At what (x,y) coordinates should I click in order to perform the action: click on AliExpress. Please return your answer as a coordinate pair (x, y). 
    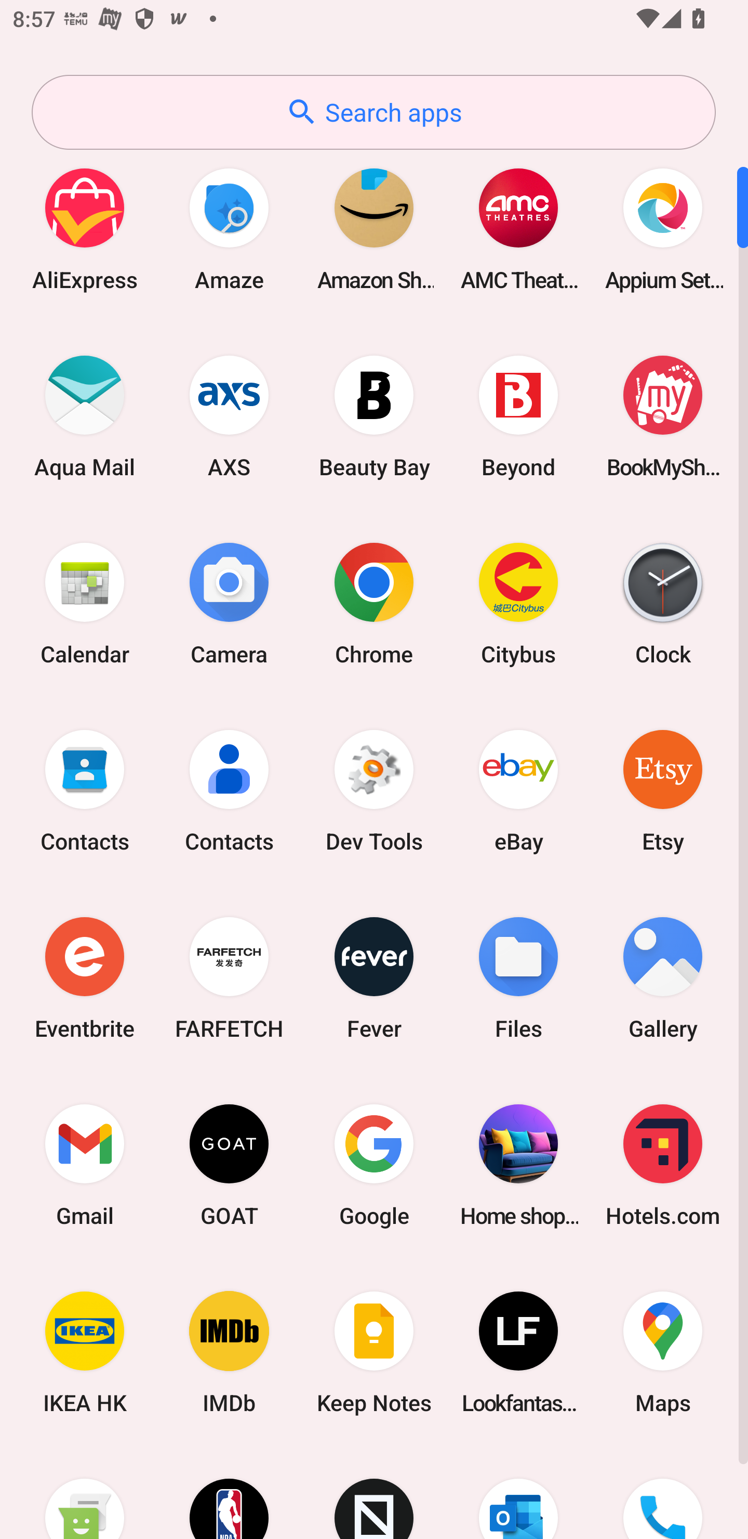
    Looking at the image, I should click on (85, 229).